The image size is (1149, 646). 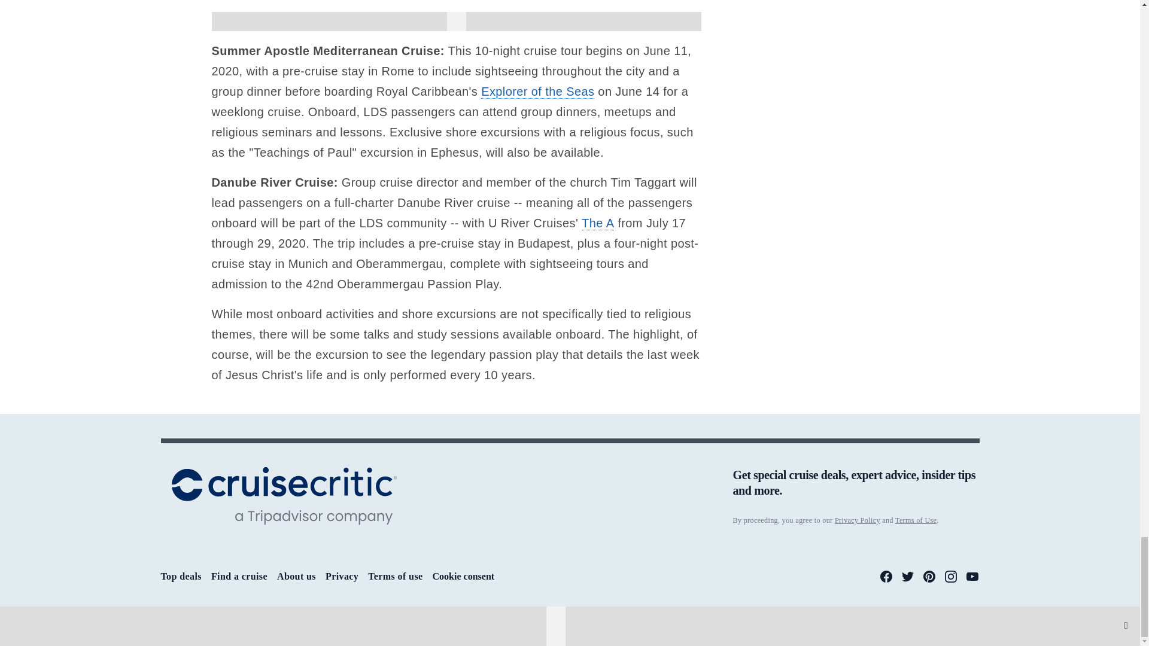 What do you see at coordinates (239, 576) in the screenshot?
I see `Find a cruise` at bounding box center [239, 576].